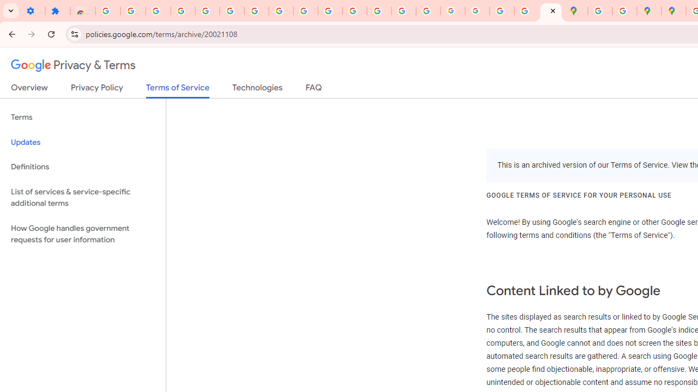 The width and height of the screenshot is (698, 392). What do you see at coordinates (58, 11) in the screenshot?
I see `Extensions` at bounding box center [58, 11].